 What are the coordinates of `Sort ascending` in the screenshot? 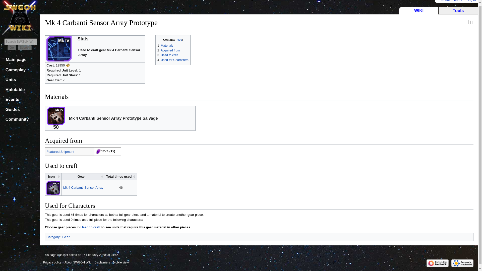 It's located at (83, 177).